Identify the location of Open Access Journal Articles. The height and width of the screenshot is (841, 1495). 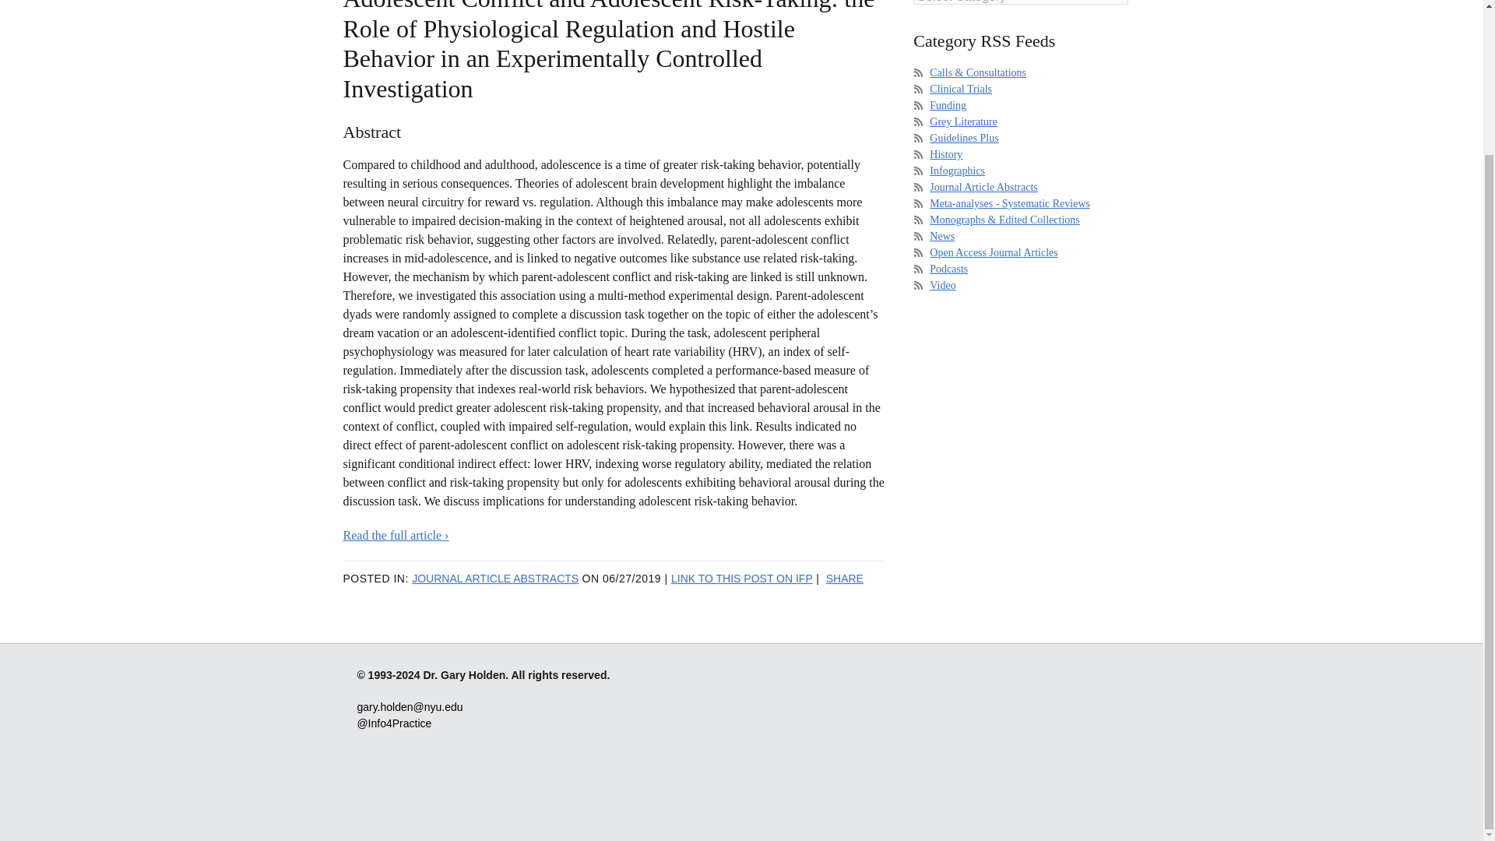
(994, 252).